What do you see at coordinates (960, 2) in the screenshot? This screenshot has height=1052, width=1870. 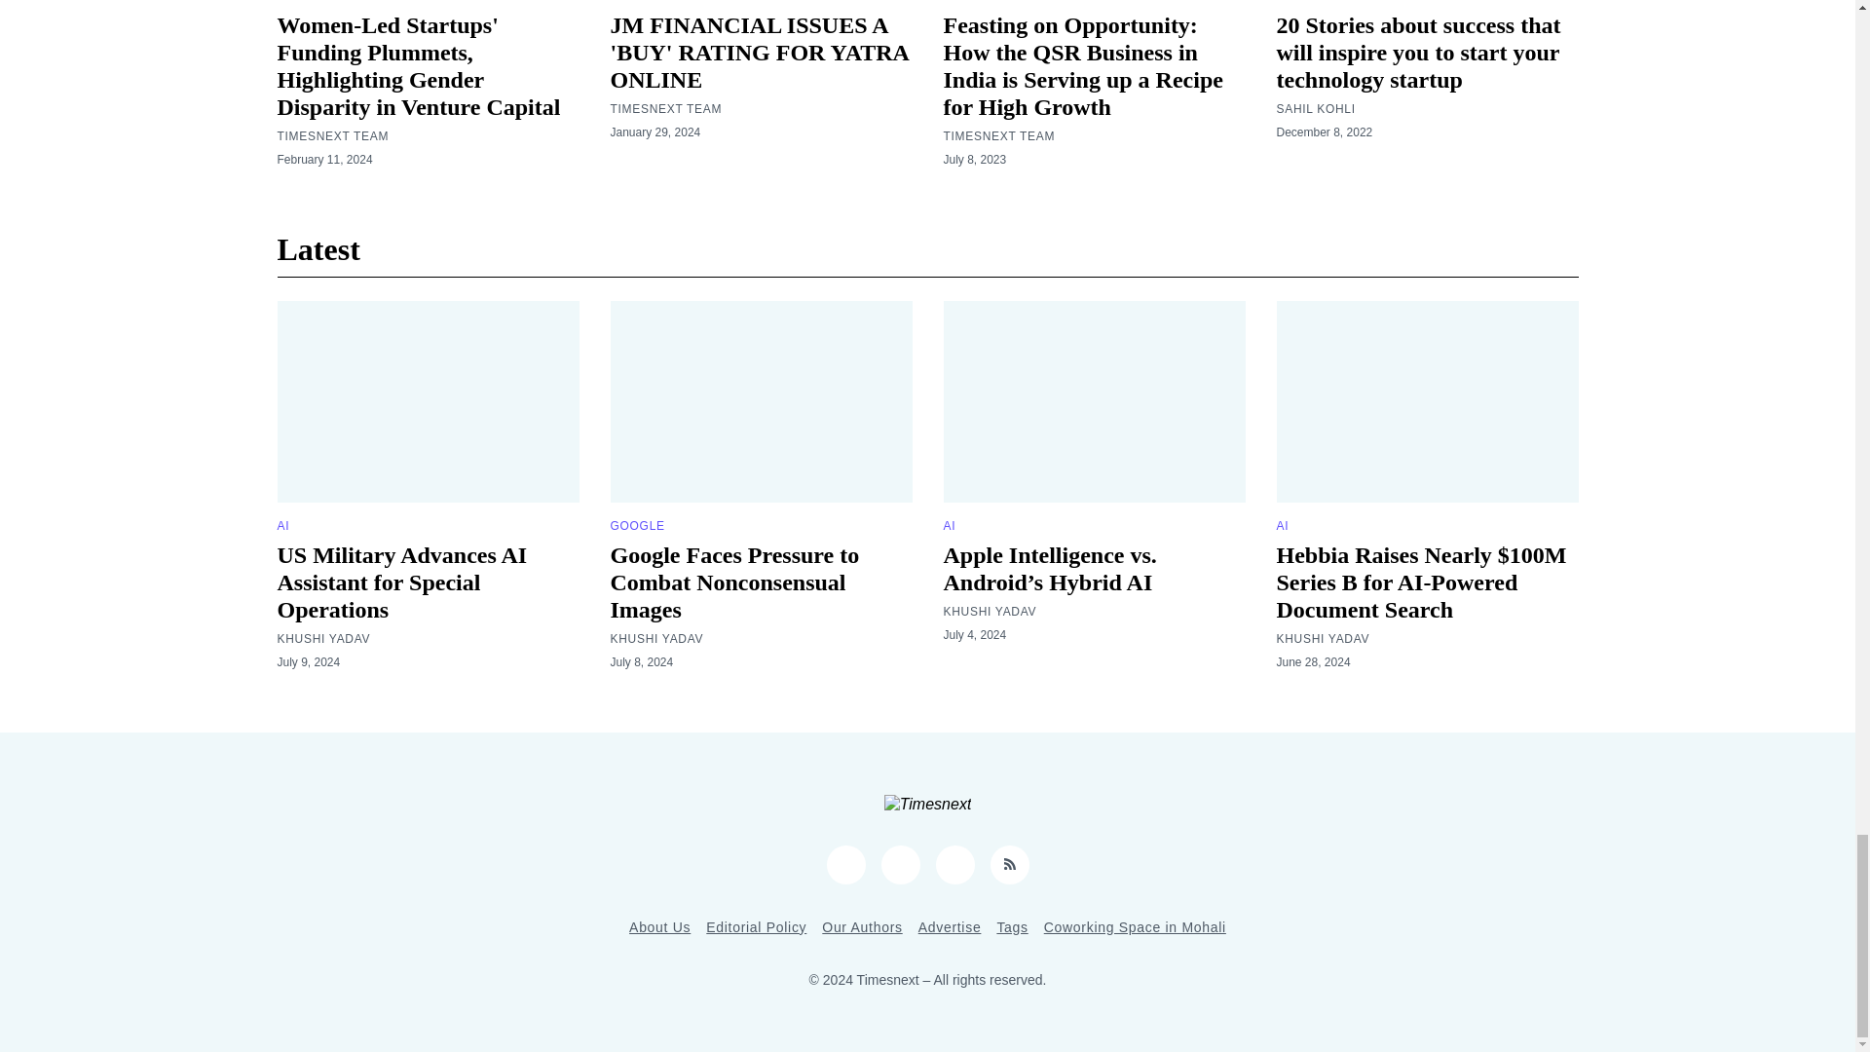 I see `INDIA` at bounding box center [960, 2].